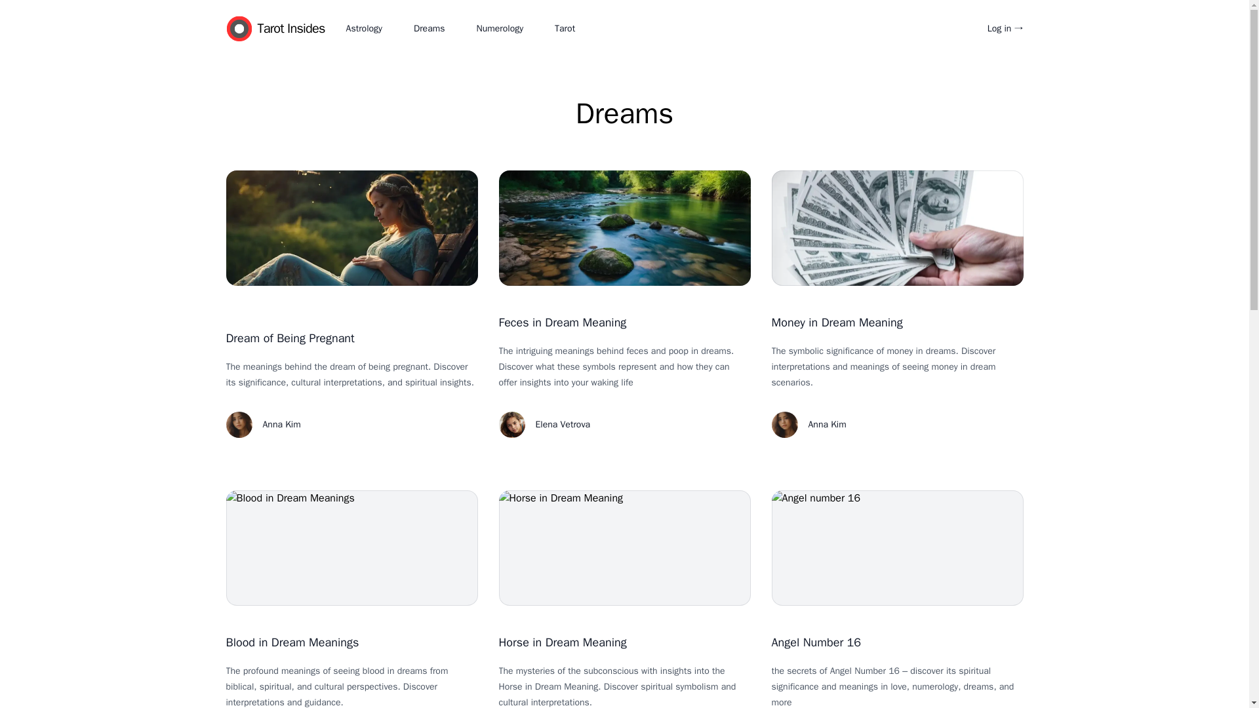 Image resolution: width=1259 pixels, height=708 pixels. Describe the element at coordinates (562, 323) in the screenshot. I see `Feces in Dream Meaning` at that location.